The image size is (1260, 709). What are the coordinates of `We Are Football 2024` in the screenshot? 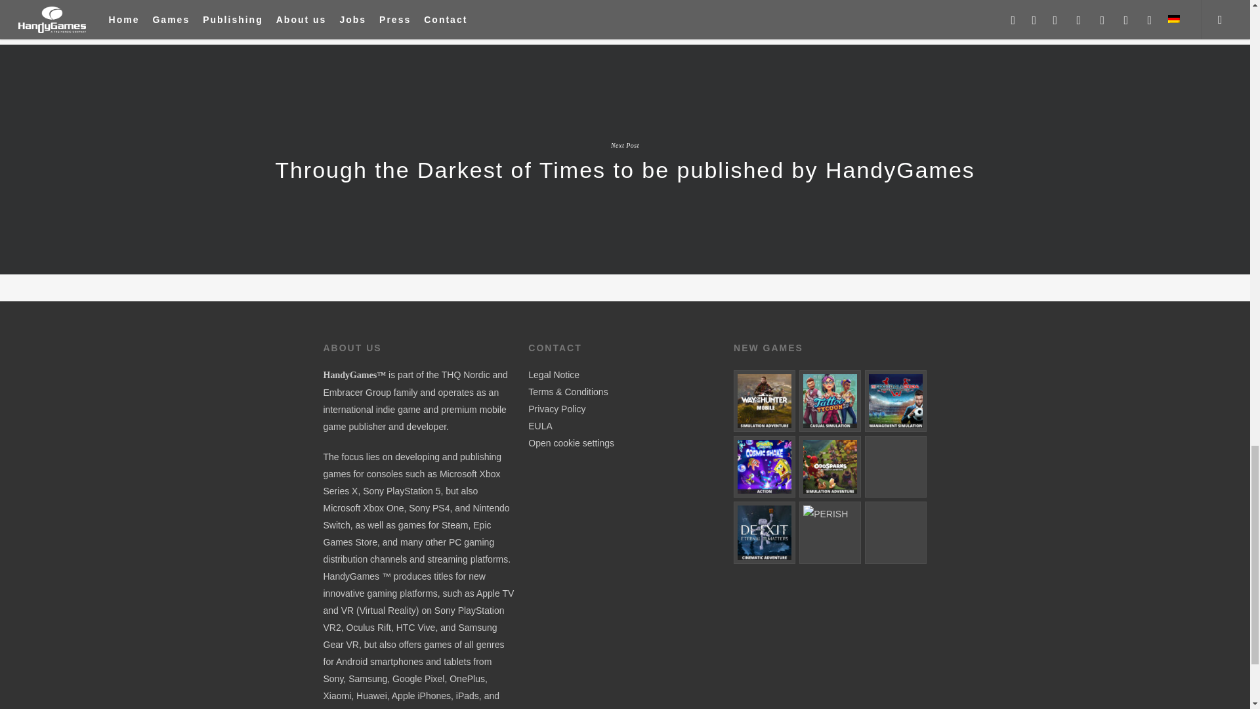 It's located at (895, 400).